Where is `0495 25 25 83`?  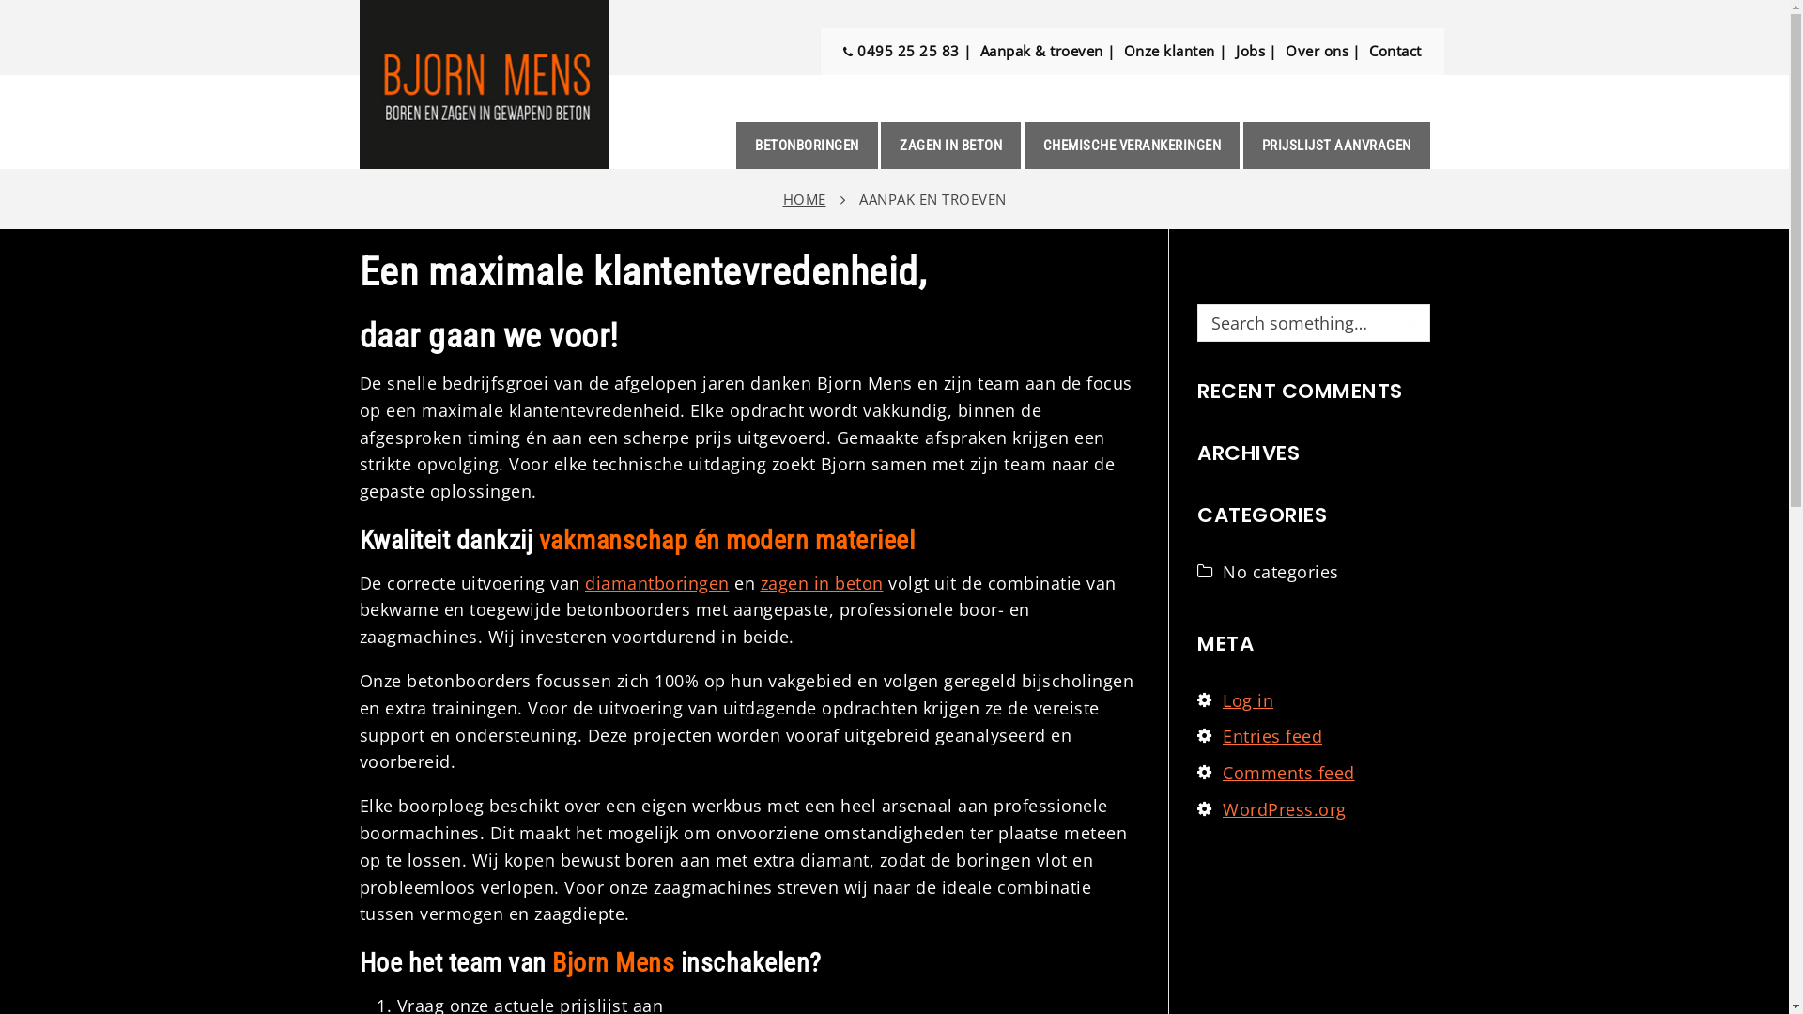 0495 25 25 83 is located at coordinates (901, 52).